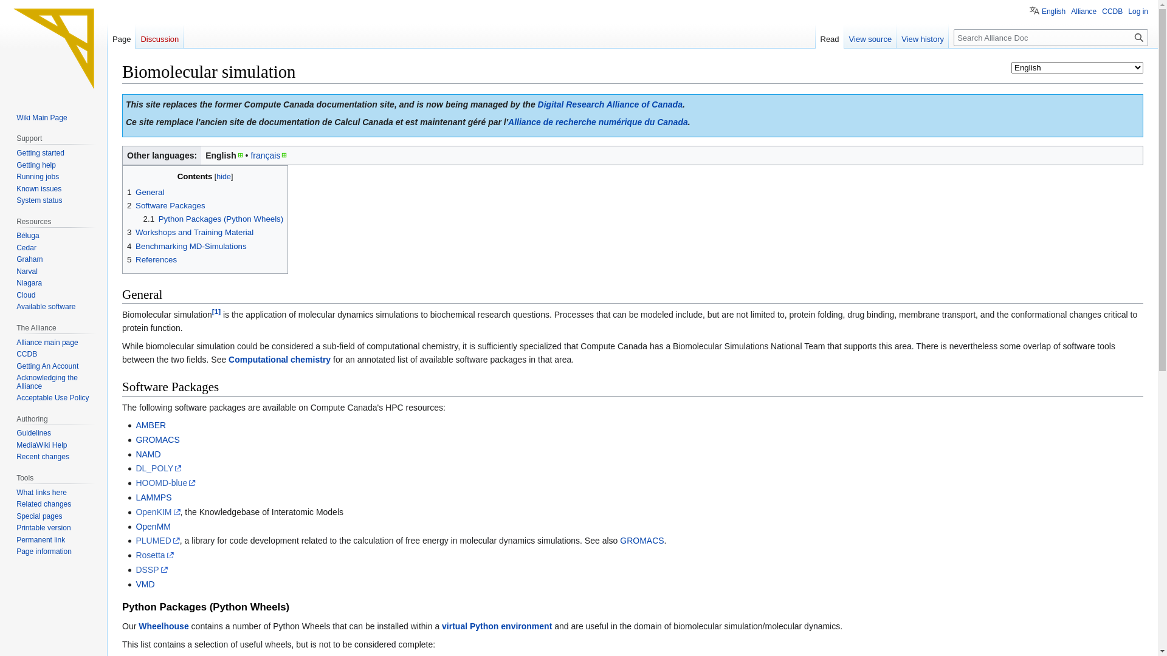 This screenshot has height=656, width=1167. Describe the element at coordinates (152, 260) in the screenshot. I see `5 References` at that location.